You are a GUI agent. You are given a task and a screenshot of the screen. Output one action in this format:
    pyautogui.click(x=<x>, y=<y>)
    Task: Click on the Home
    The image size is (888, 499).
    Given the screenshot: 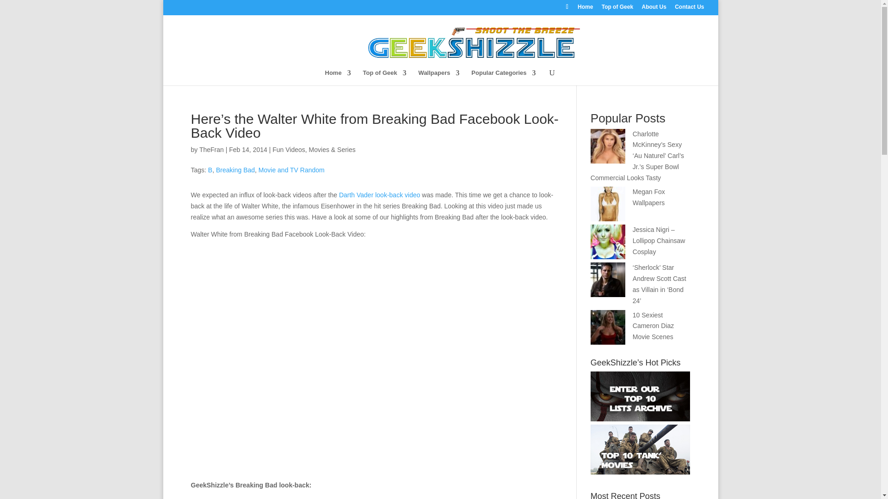 What is the action you would take?
    pyautogui.click(x=338, y=77)
    